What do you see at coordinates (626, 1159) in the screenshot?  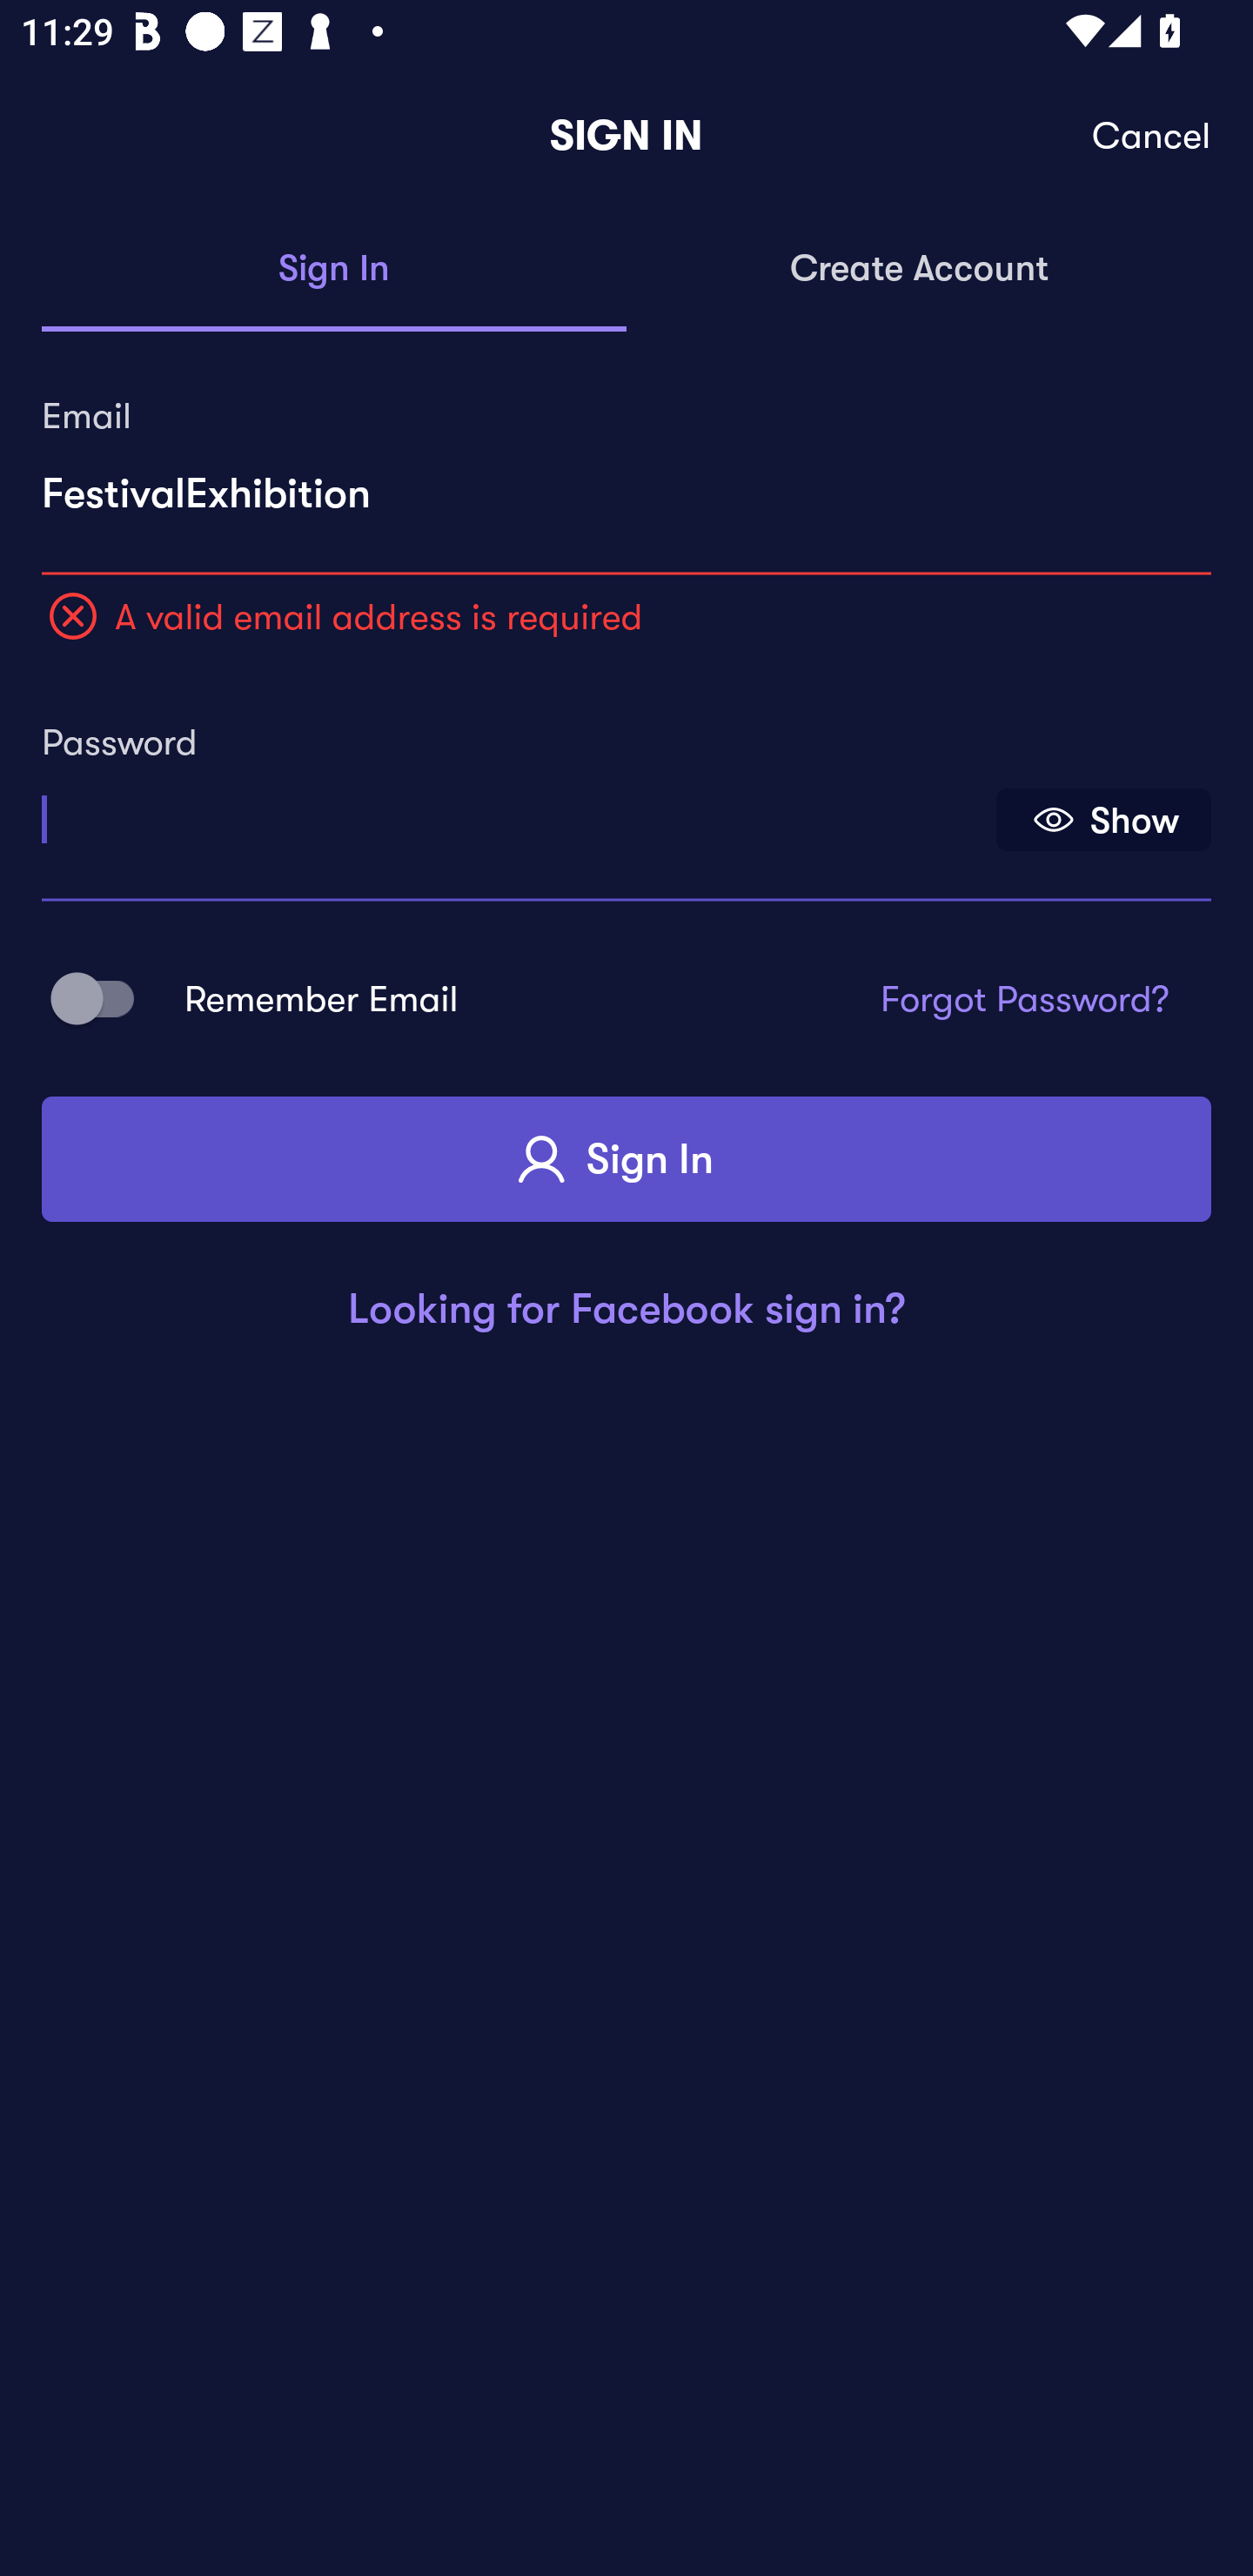 I see `Sign In` at bounding box center [626, 1159].